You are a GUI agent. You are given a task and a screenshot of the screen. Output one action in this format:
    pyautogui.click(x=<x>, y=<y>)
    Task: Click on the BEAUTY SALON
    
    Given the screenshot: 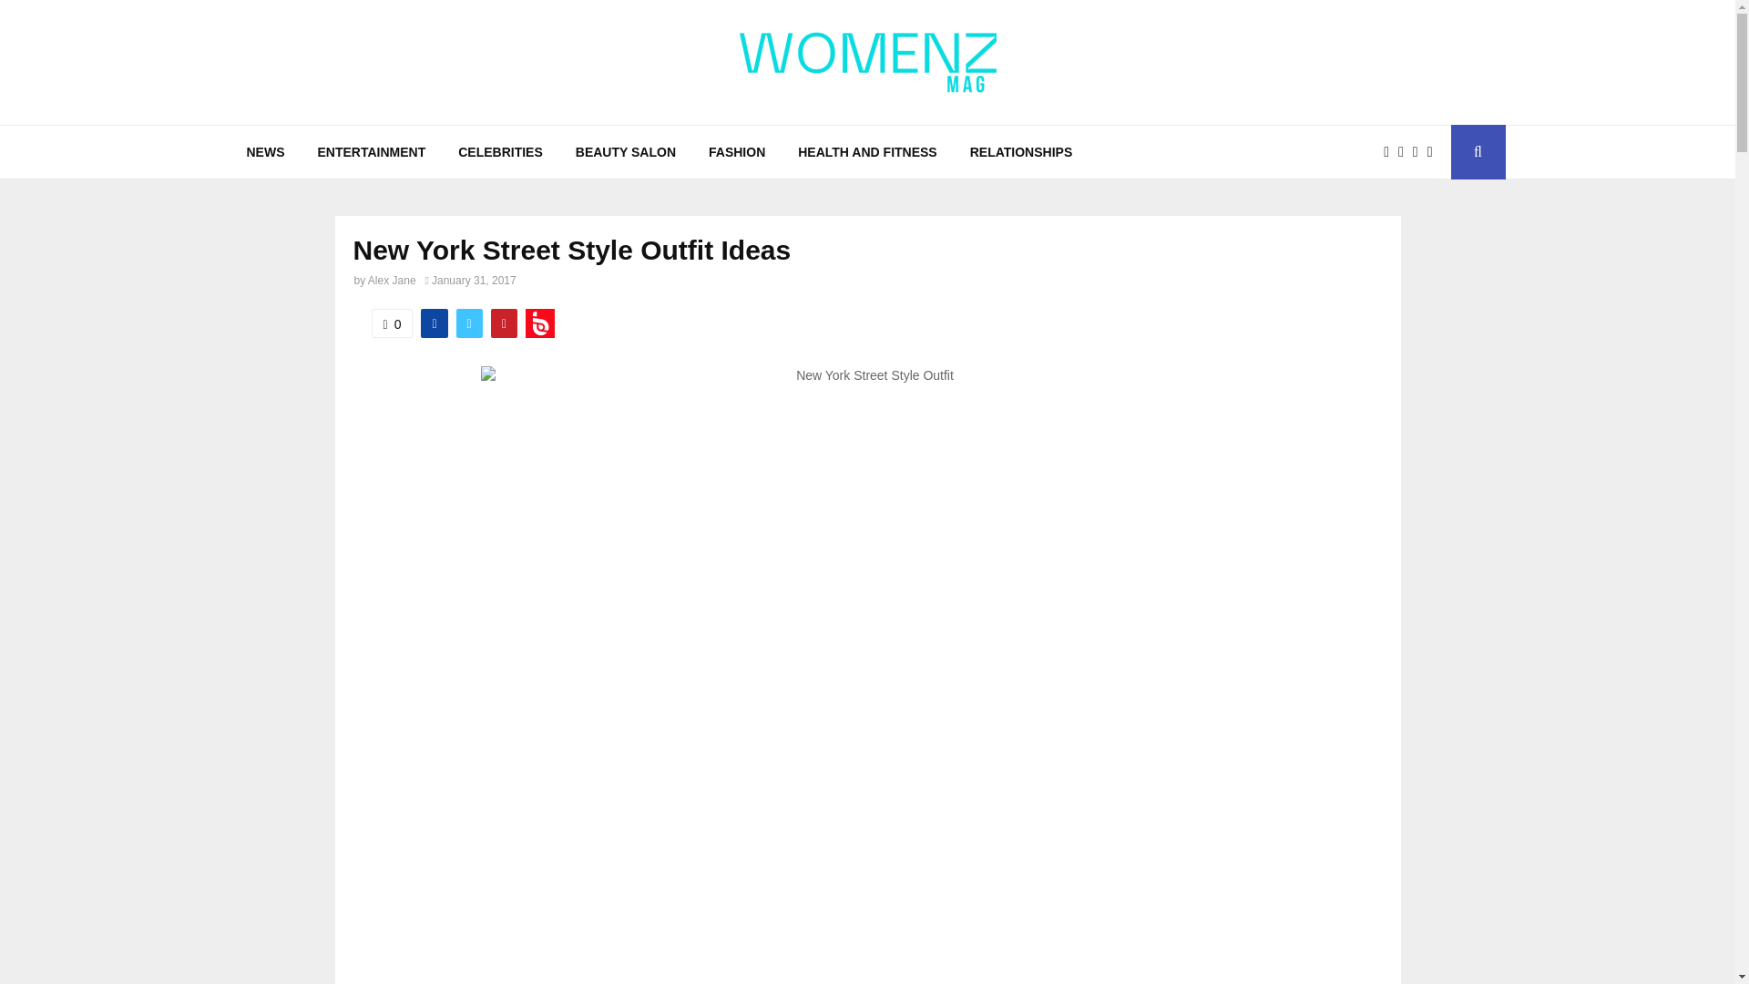 What is the action you would take?
    pyautogui.click(x=626, y=151)
    